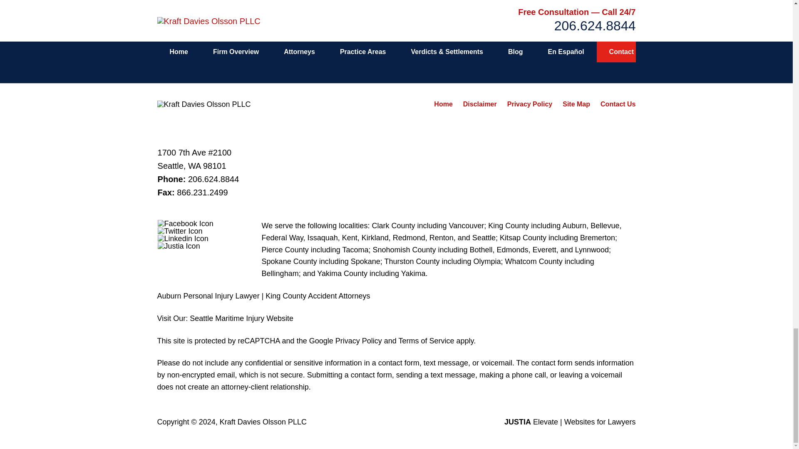 This screenshot has height=449, width=799. What do you see at coordinates (185, 224) in the screenshot?
I see `Facebook` at bounding box center [185, 224].